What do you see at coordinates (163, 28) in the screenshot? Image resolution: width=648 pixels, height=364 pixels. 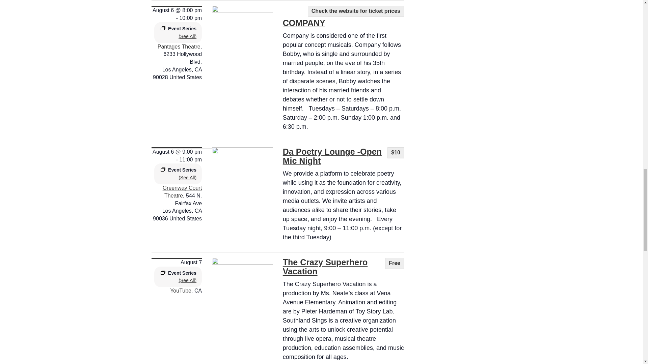 I see `Event Series` at bounding box center [163, 28].